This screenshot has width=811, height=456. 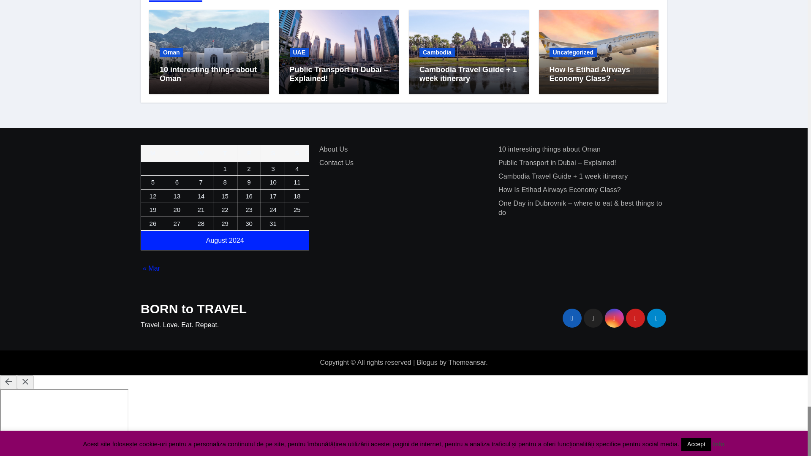 What do you see at coordinates (177, 154) in the screenshot?
I see `Tuesday` at bounding box center [177, 154].